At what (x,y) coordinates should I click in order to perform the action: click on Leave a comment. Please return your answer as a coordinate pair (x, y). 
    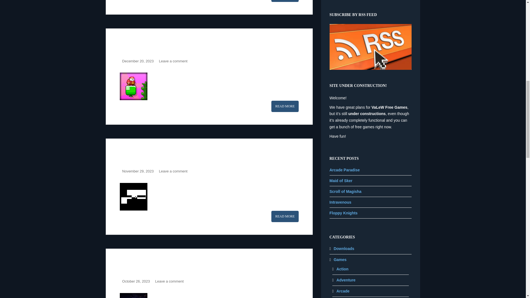
    Looking at the image, I should click on (173, 61).